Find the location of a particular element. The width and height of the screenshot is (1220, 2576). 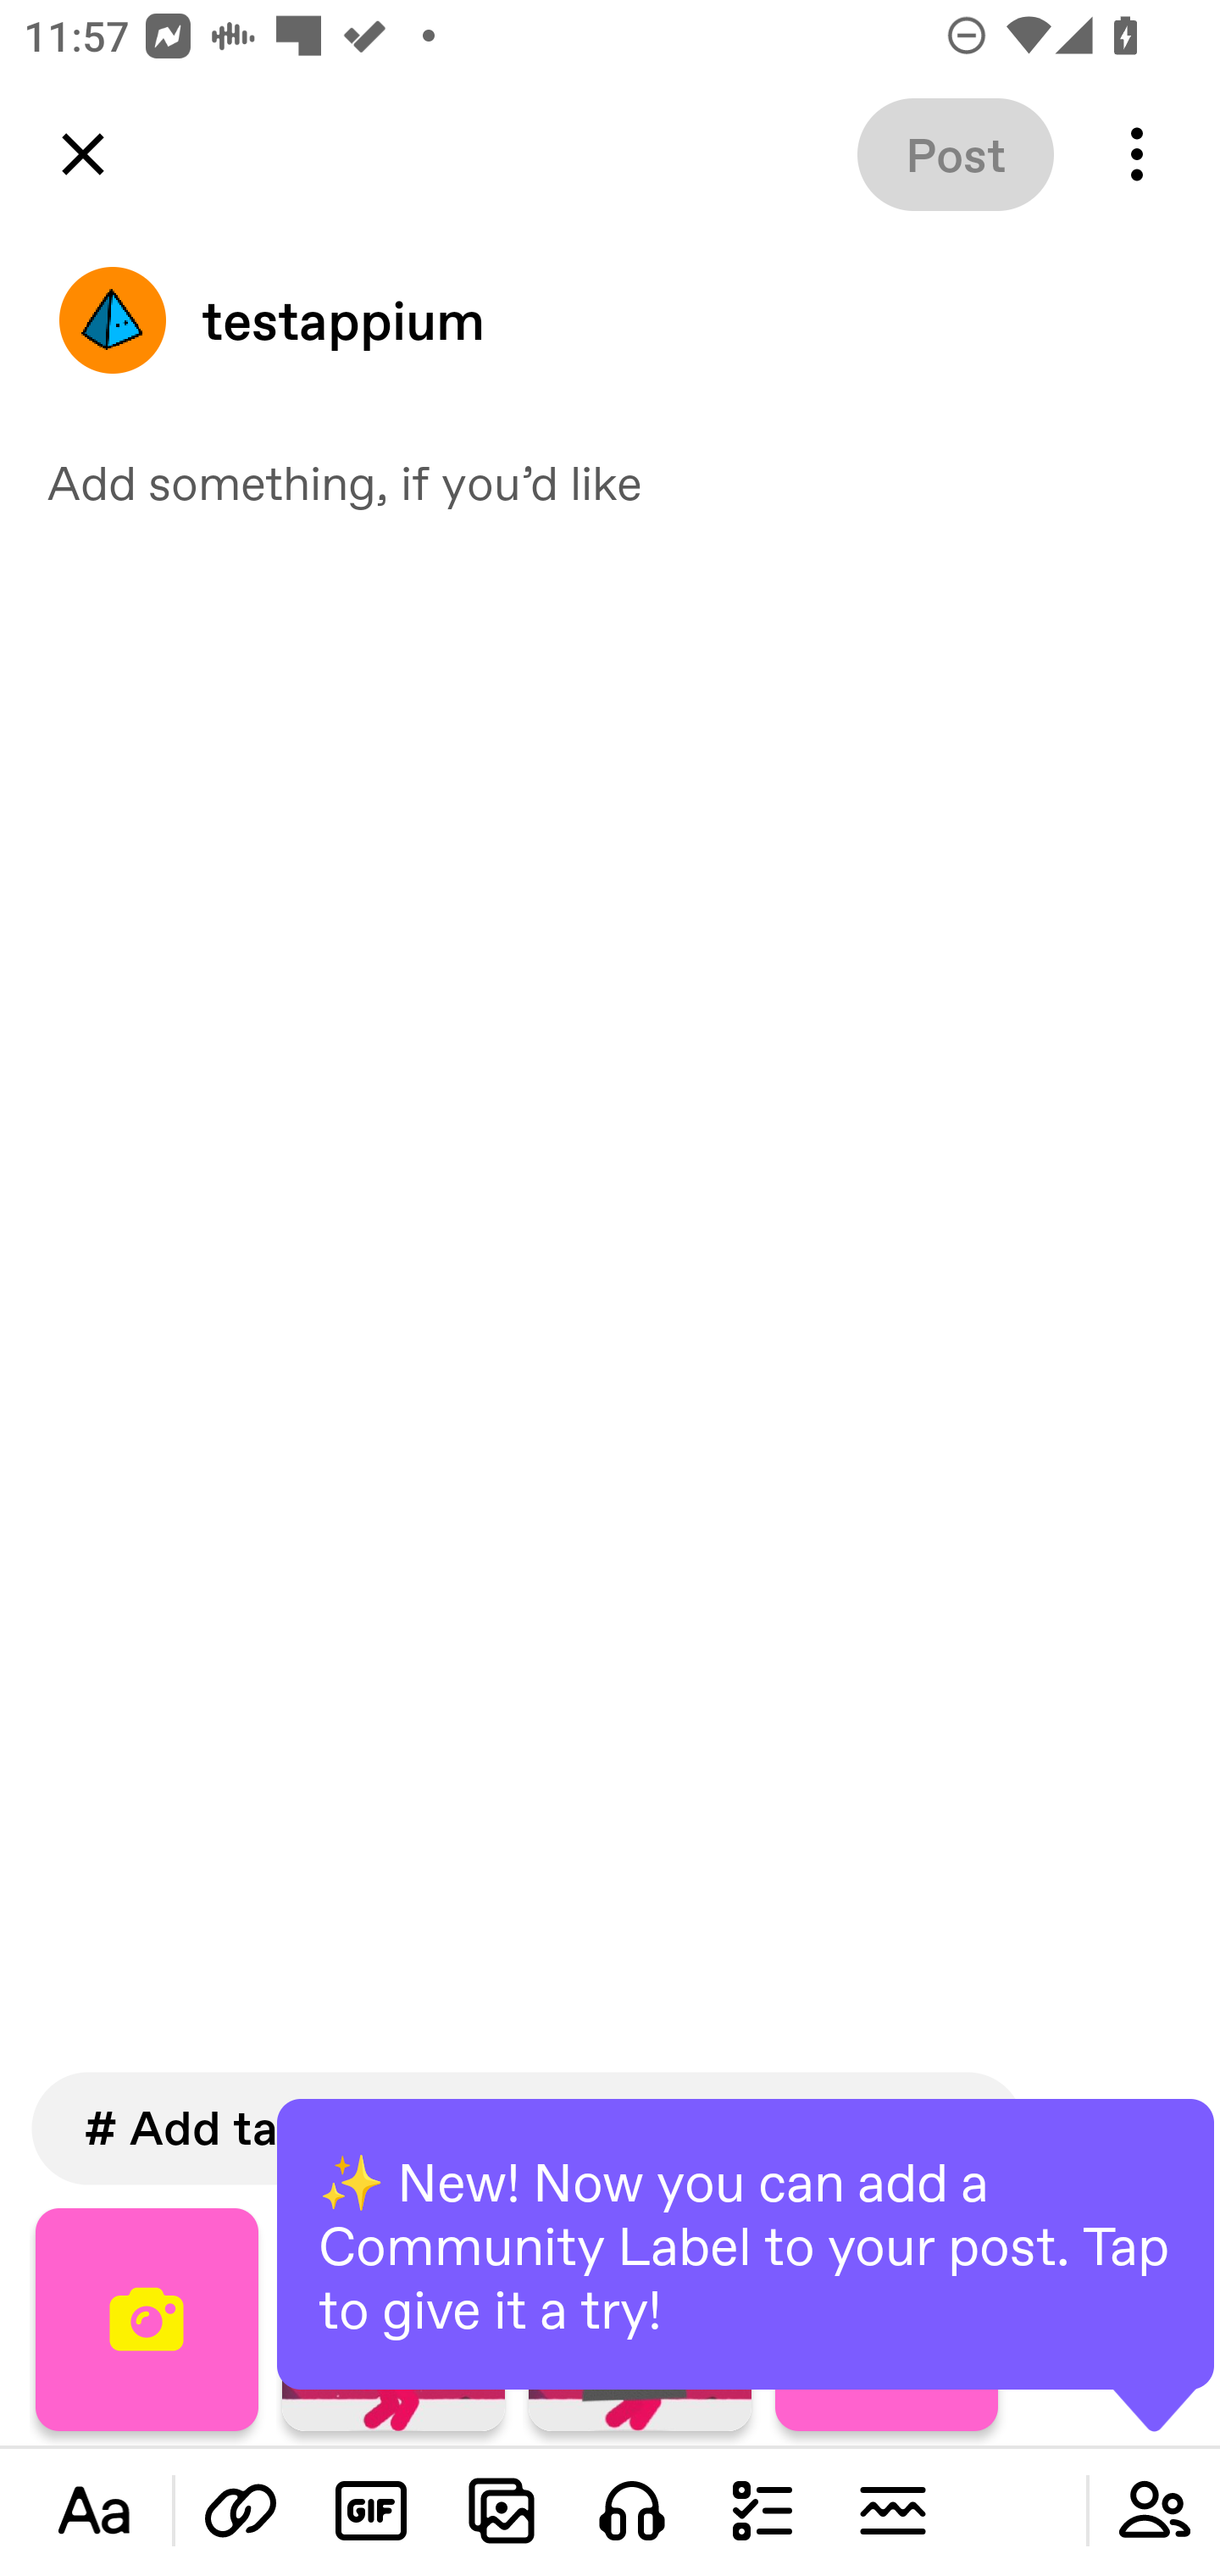

Add Photo to post is located at coordinates (502, 2510).